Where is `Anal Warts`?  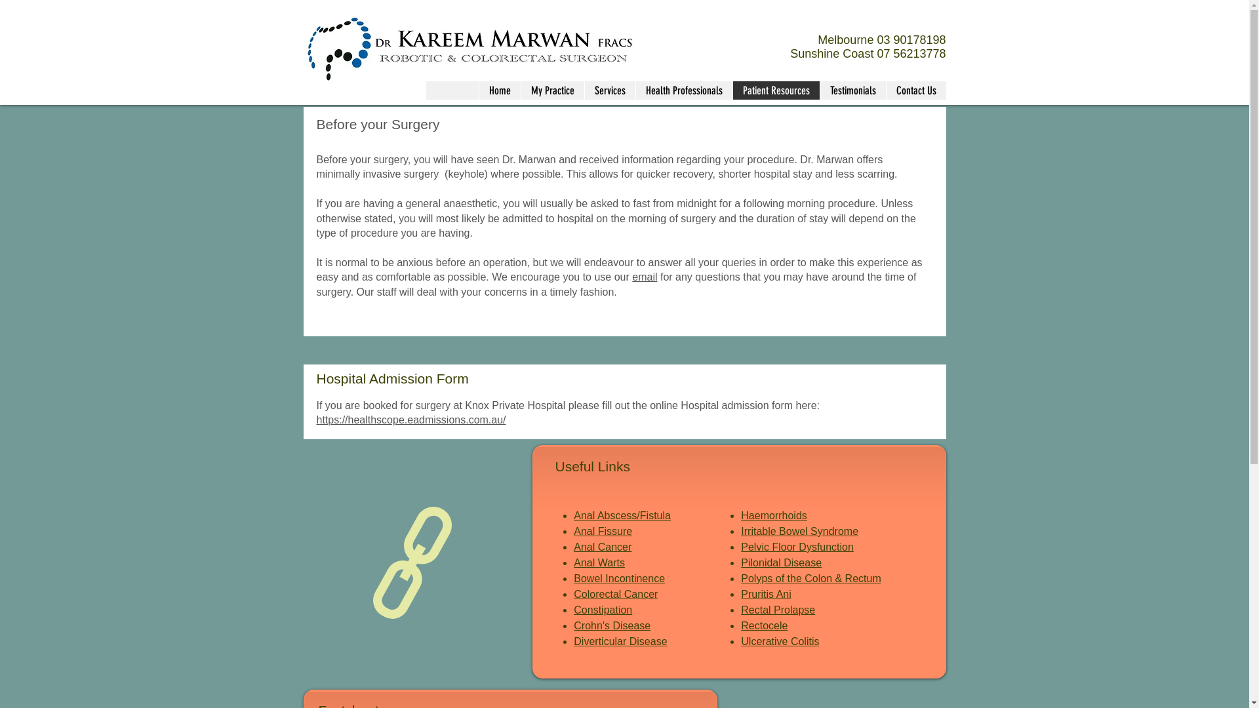 Anal Warts is located at coordinates (599, 562).